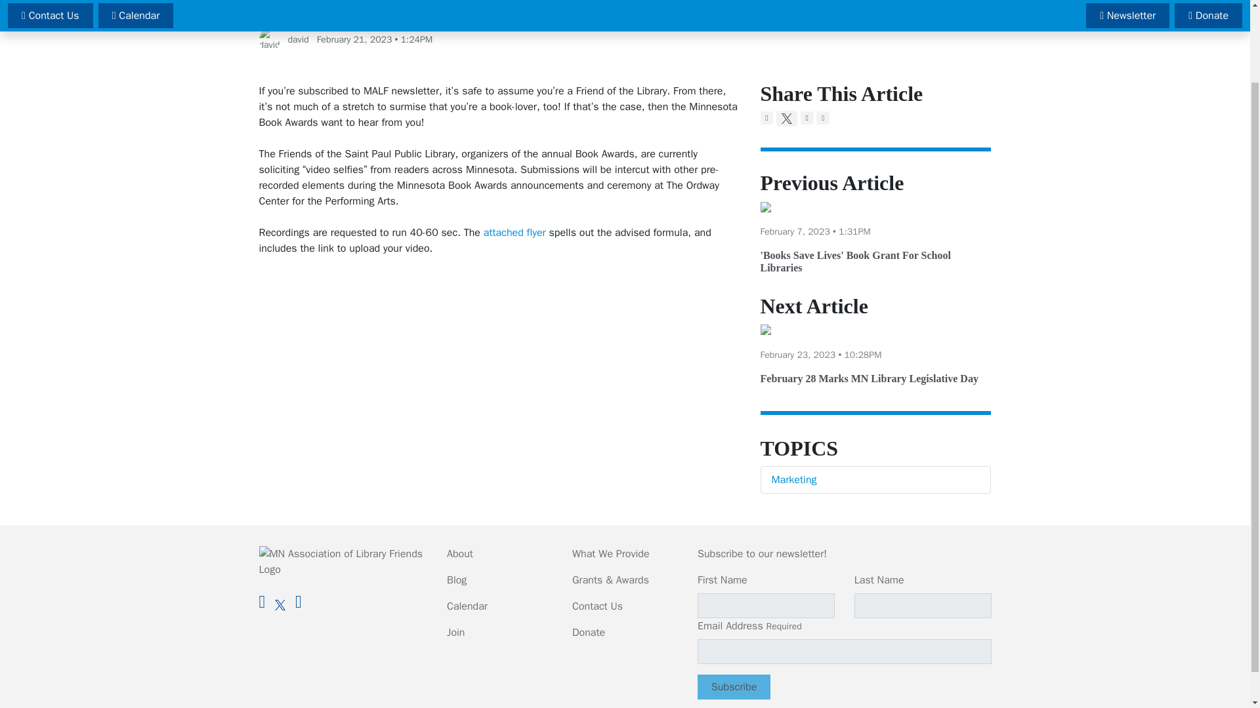 The width and height of the screenshot is (1260, 708). I want to click on attached flyer, so click(514, 232).